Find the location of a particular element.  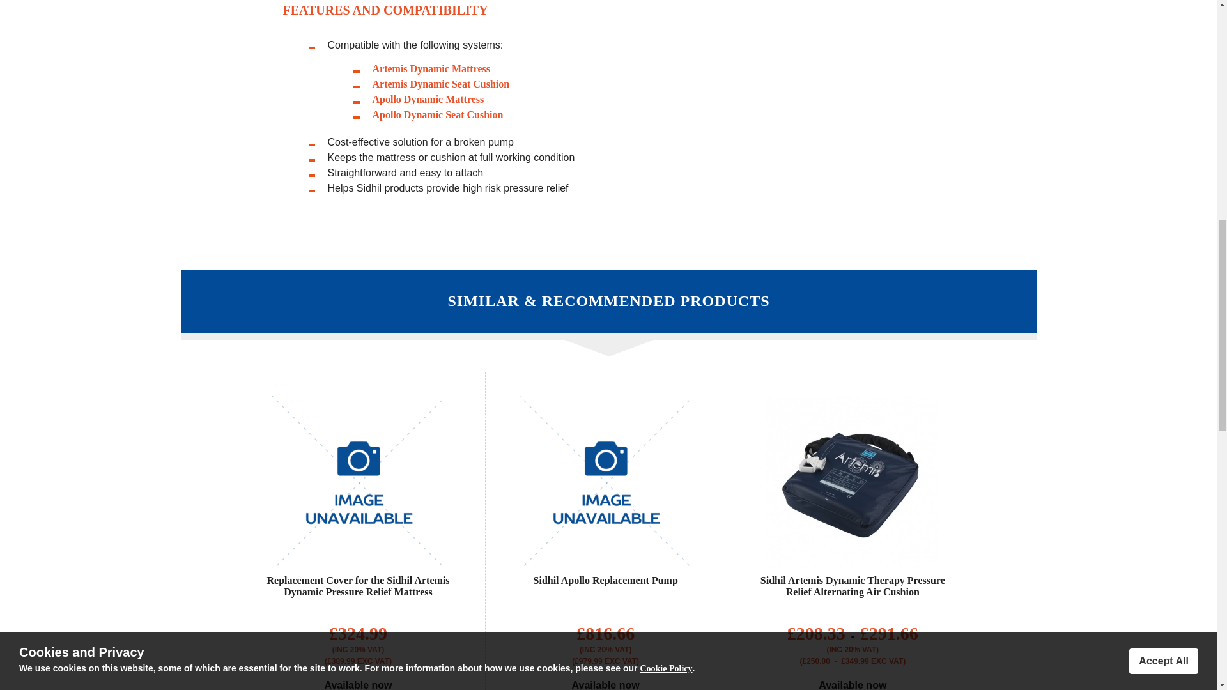

Artemis Dynamic Mattress is located at coordinates (431, 68).